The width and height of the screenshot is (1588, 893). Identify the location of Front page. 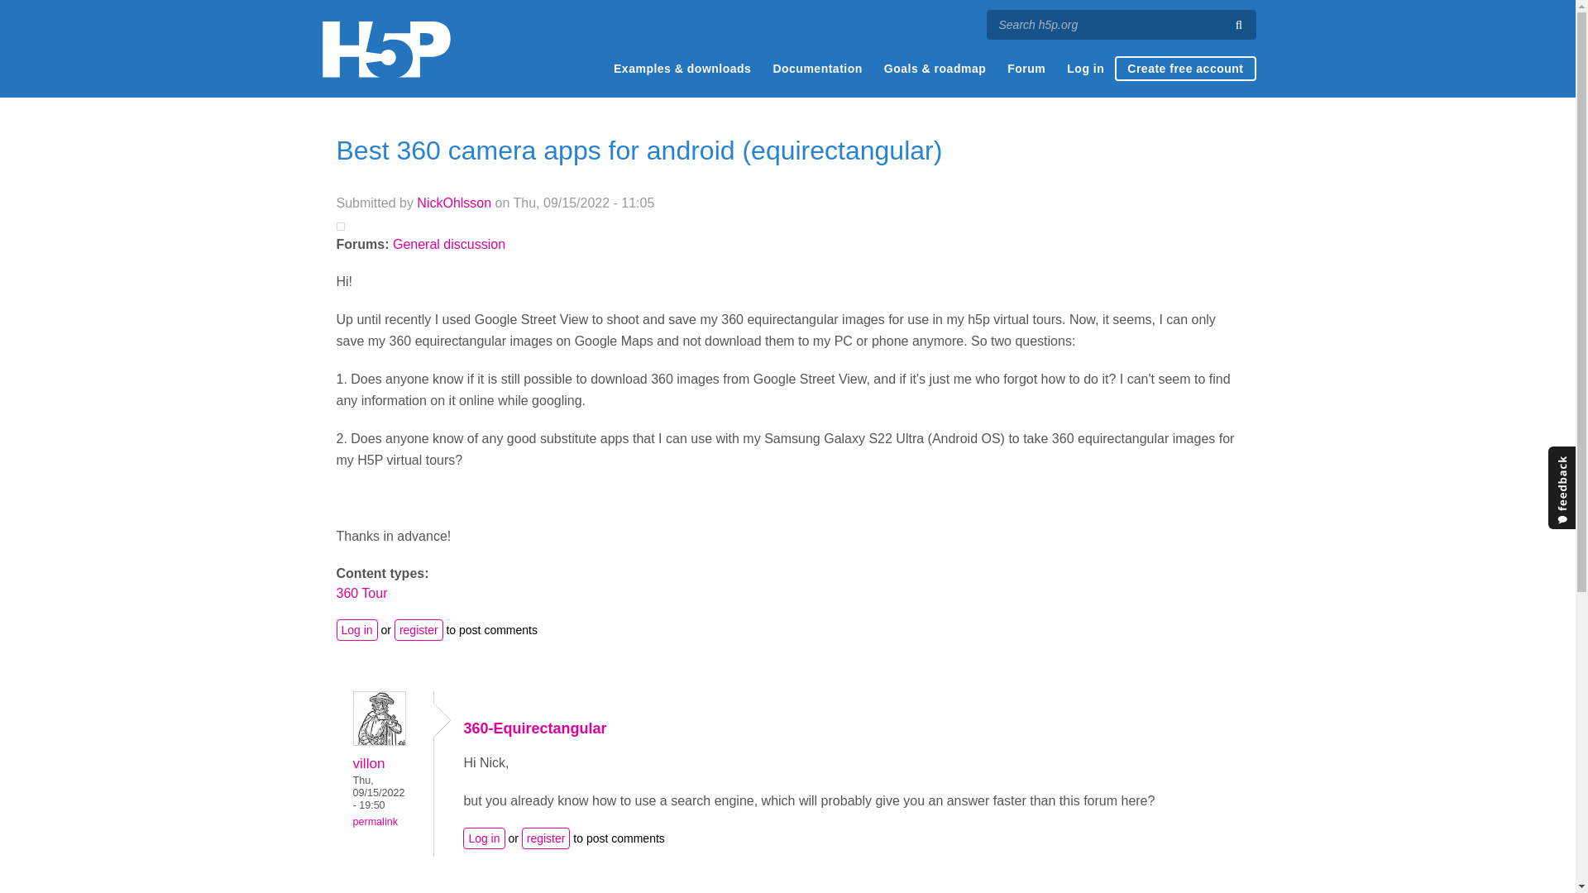
(385, 49).